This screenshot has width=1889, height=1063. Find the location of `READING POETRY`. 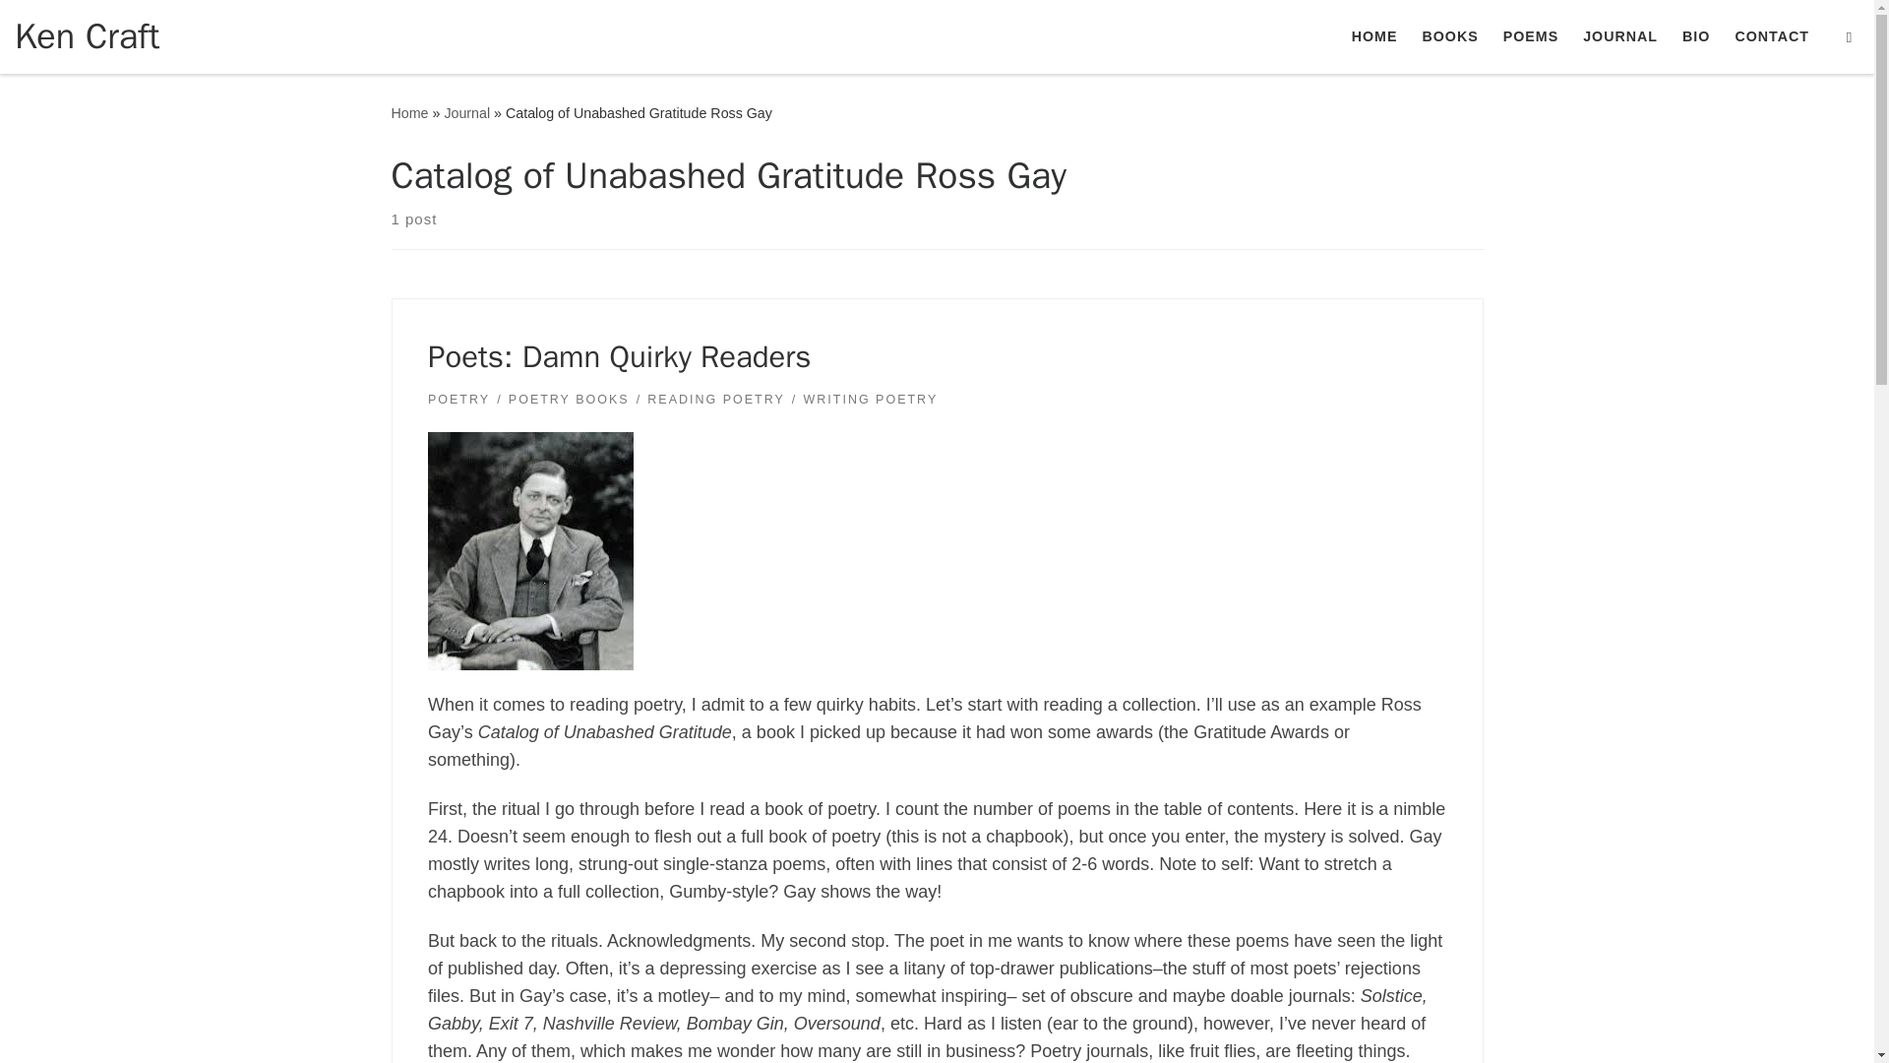

READING POETRY is located at coordinates (715, 400).